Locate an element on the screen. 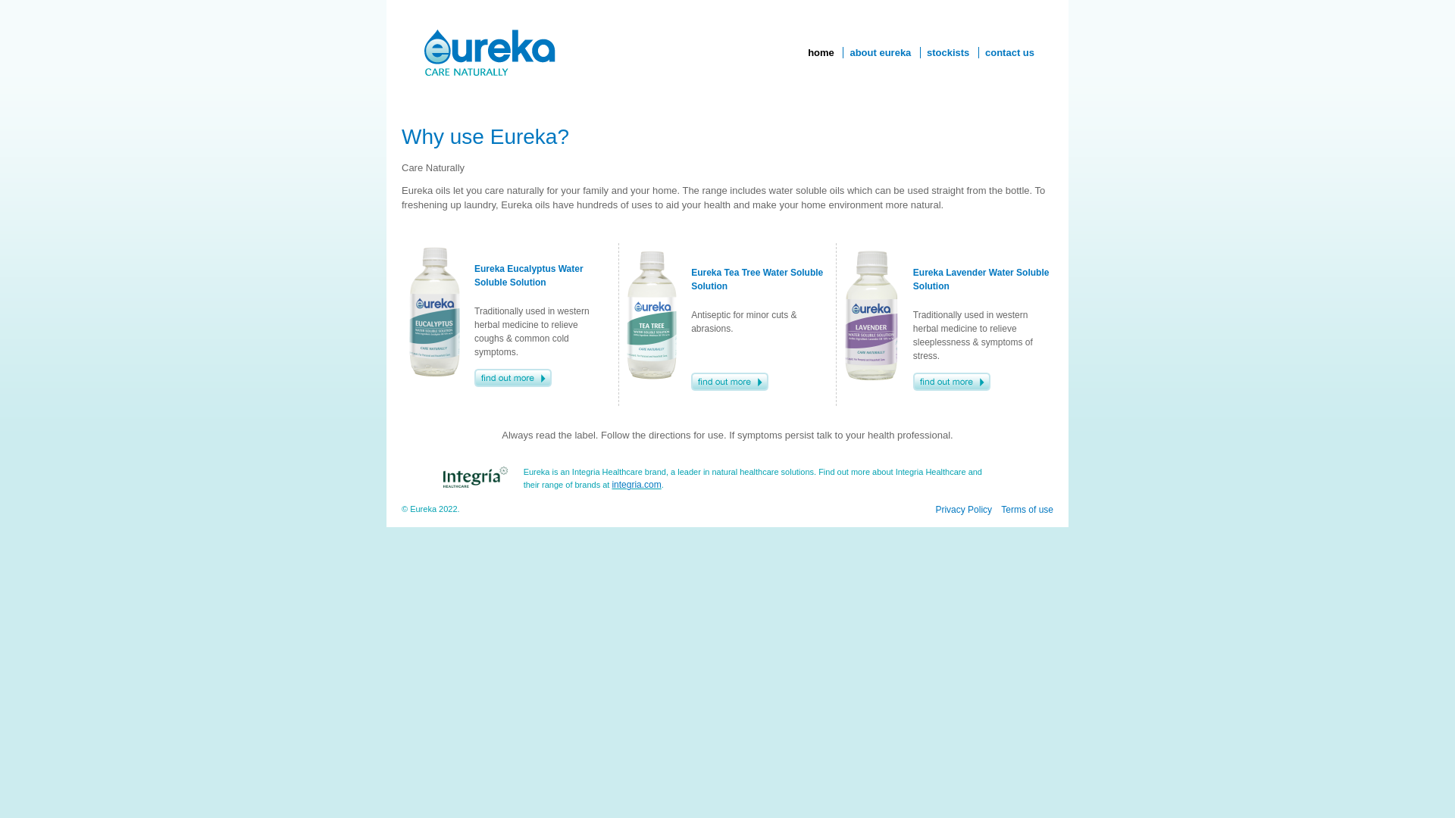 The height and width of the screenshot is (818, 1455). integria.com is located at coordinates (637, 485).